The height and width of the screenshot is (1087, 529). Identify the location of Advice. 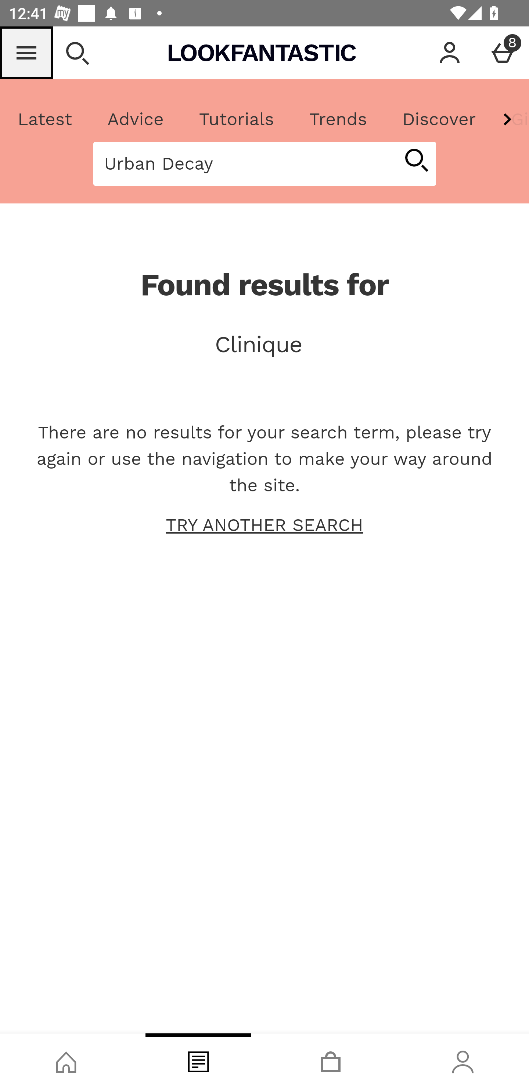
(136, 119).